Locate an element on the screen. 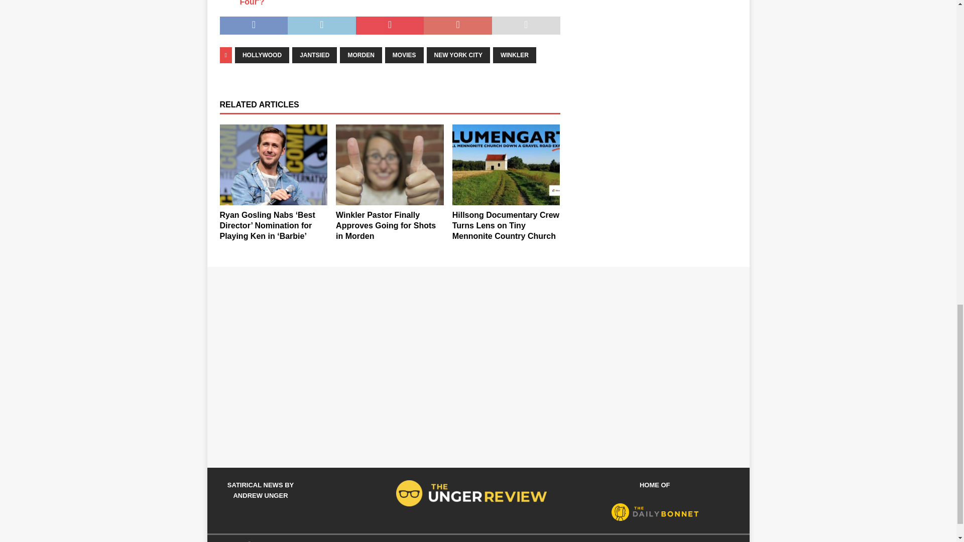  Winkler Pastor Finally Approves Going for Shots in Morden is located at coordinates (390, 165).